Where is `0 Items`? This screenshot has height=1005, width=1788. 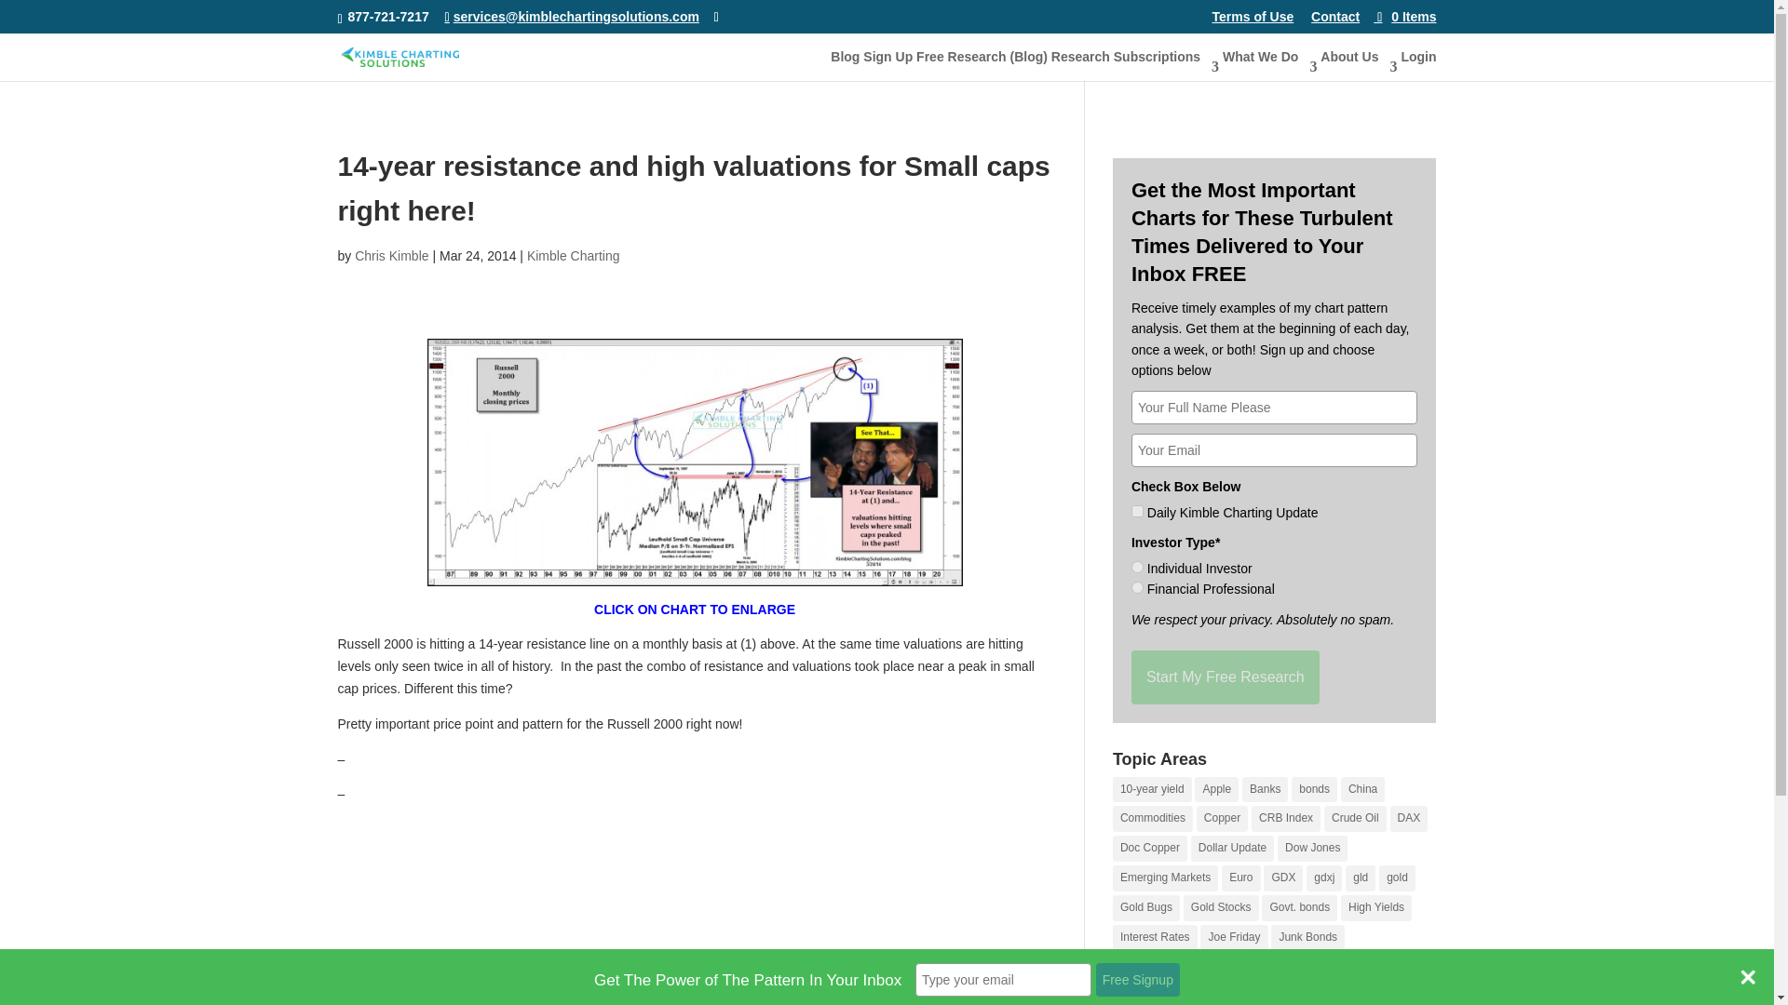
0 Items is located at coordinates (1404, 16).